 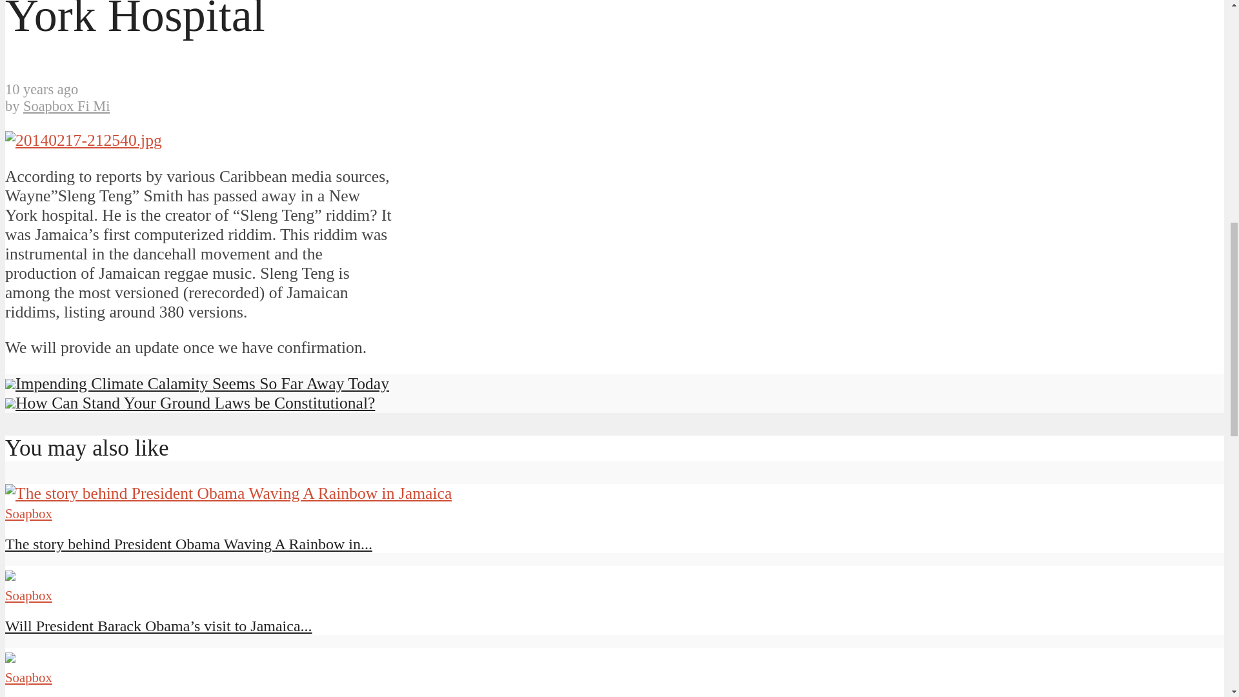 I want to click on Soapbox Fi Mi, so click(x=66, y=106).